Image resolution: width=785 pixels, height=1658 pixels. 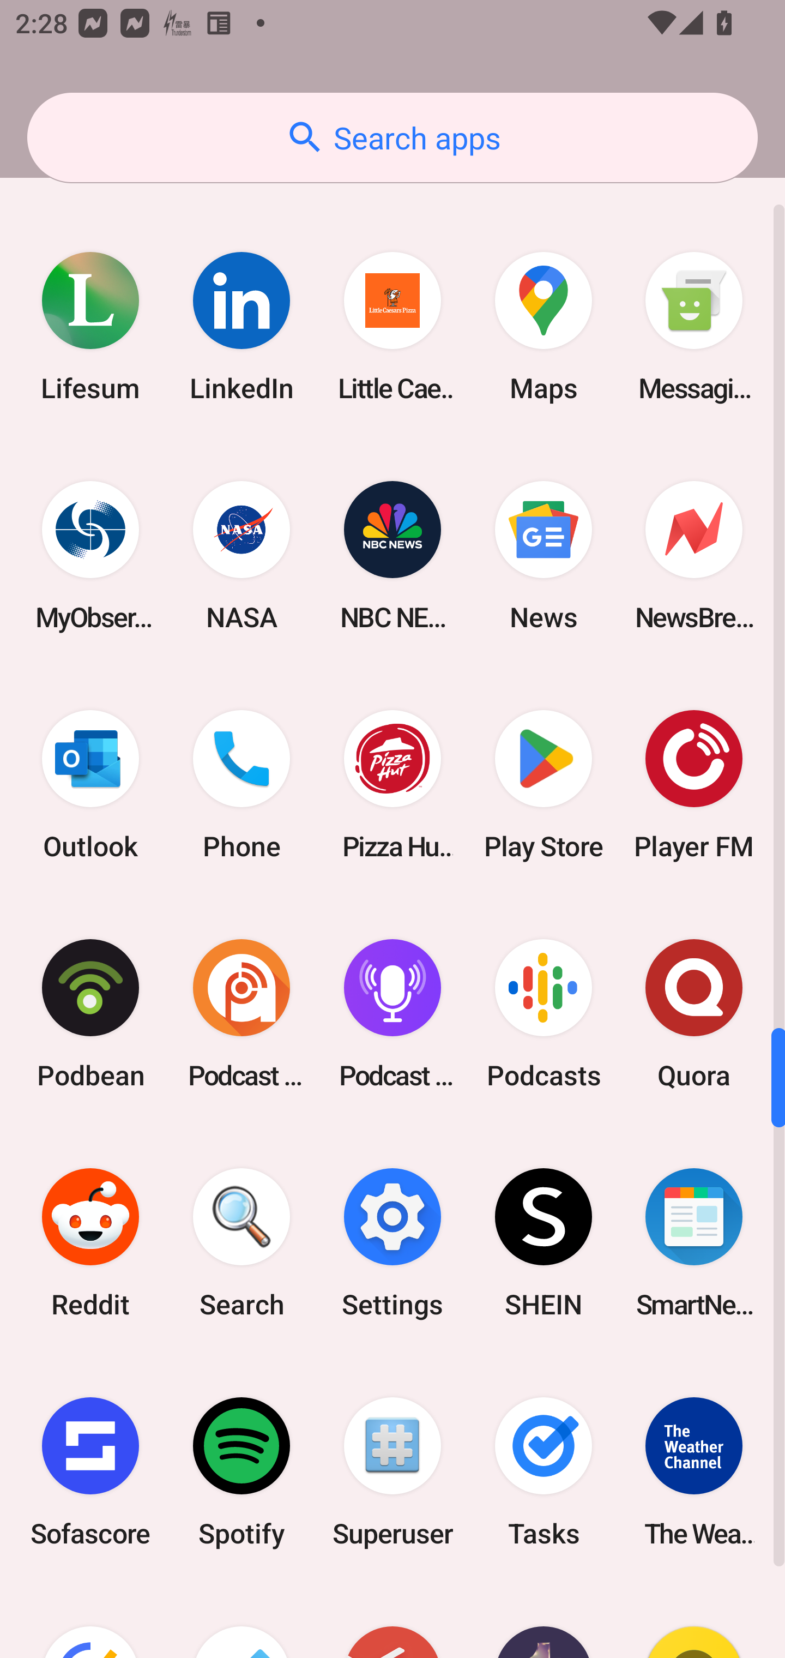 What do you see at coordinates (241, 326) in the screenshot?
I see `LinkedIn` at bounding box center [241, 326].